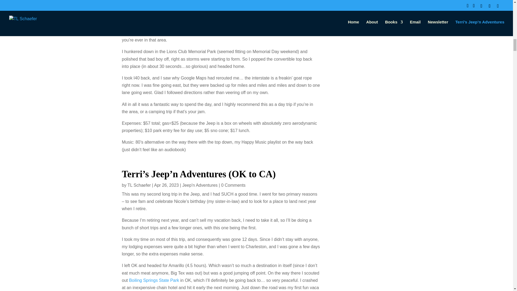  Describe the element at coordinates (139, 185) in the screenshot. I see `TL Schaefer` at that location.